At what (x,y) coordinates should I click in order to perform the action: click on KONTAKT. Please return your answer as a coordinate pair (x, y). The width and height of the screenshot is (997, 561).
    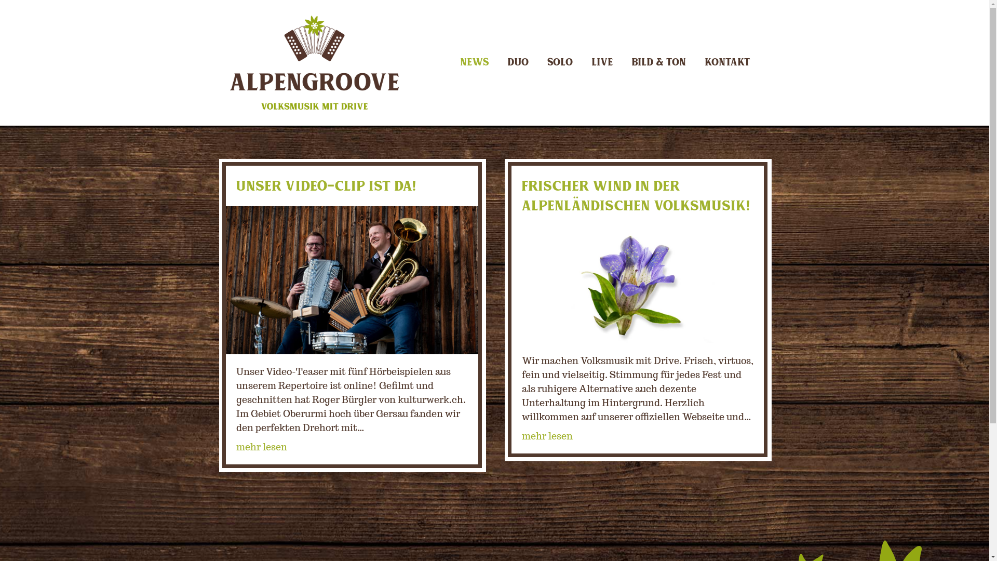
    Looking at the image, I should click on (728, 62).